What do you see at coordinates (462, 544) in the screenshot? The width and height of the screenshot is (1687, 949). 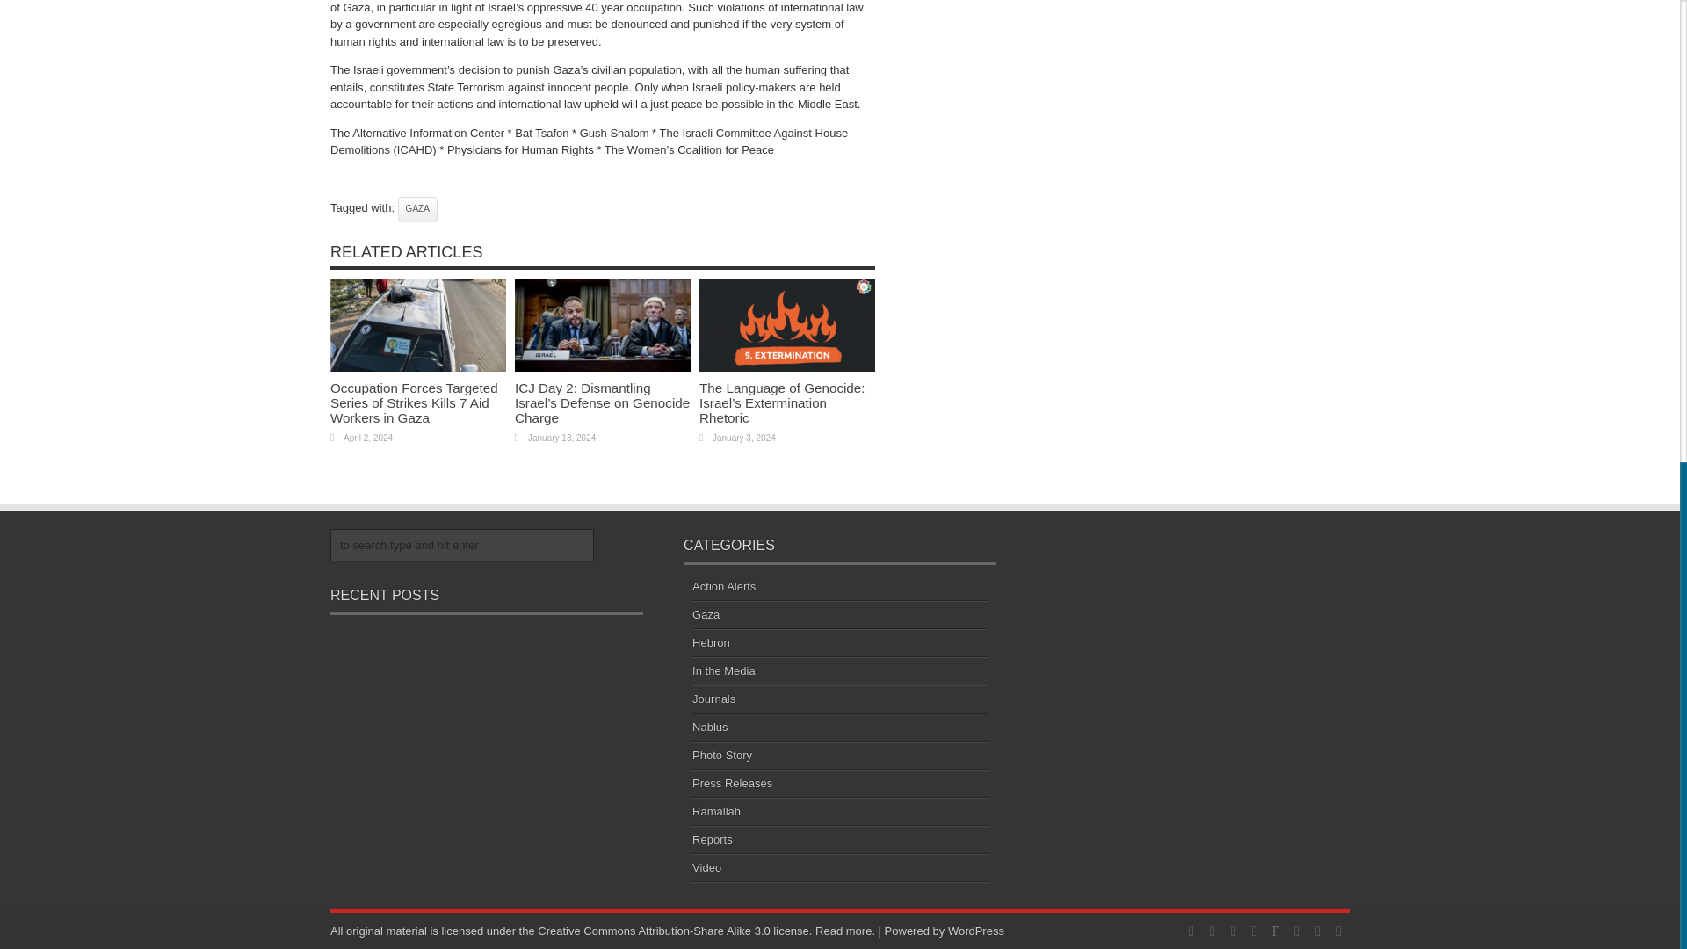 I see `to search type and hit enter` at bounding box center [462, 544].